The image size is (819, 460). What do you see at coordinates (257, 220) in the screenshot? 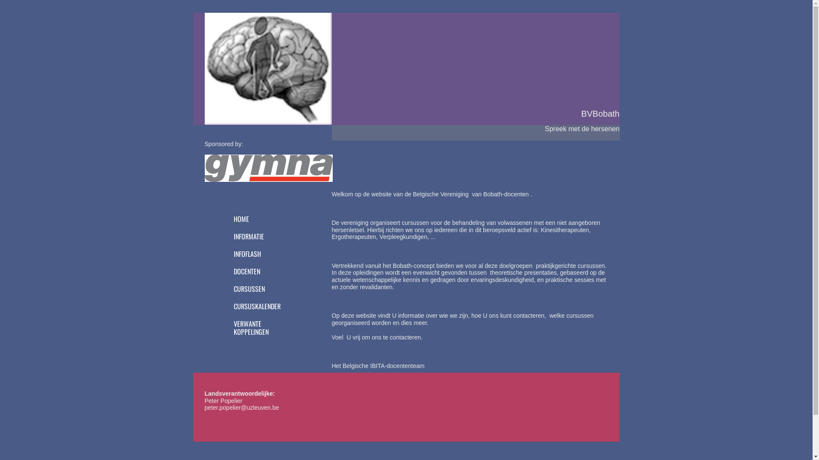
I see `HOME` at bounding box center [257, 220].